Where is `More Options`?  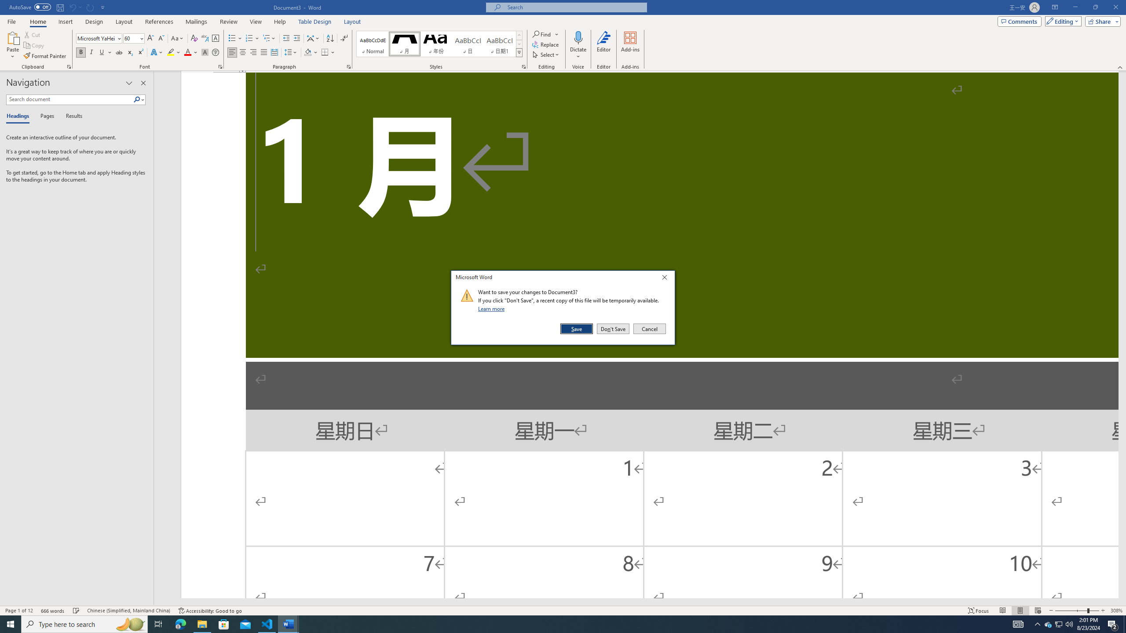
More Options is located at coordinates (578, 53).